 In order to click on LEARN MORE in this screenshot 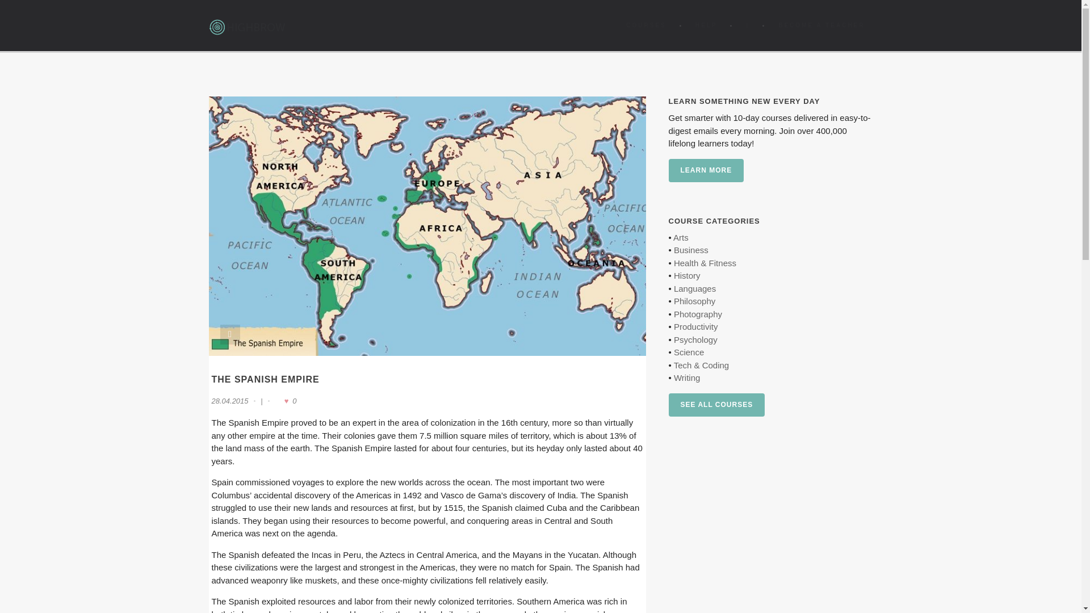, I will do `click(706, 170)`.